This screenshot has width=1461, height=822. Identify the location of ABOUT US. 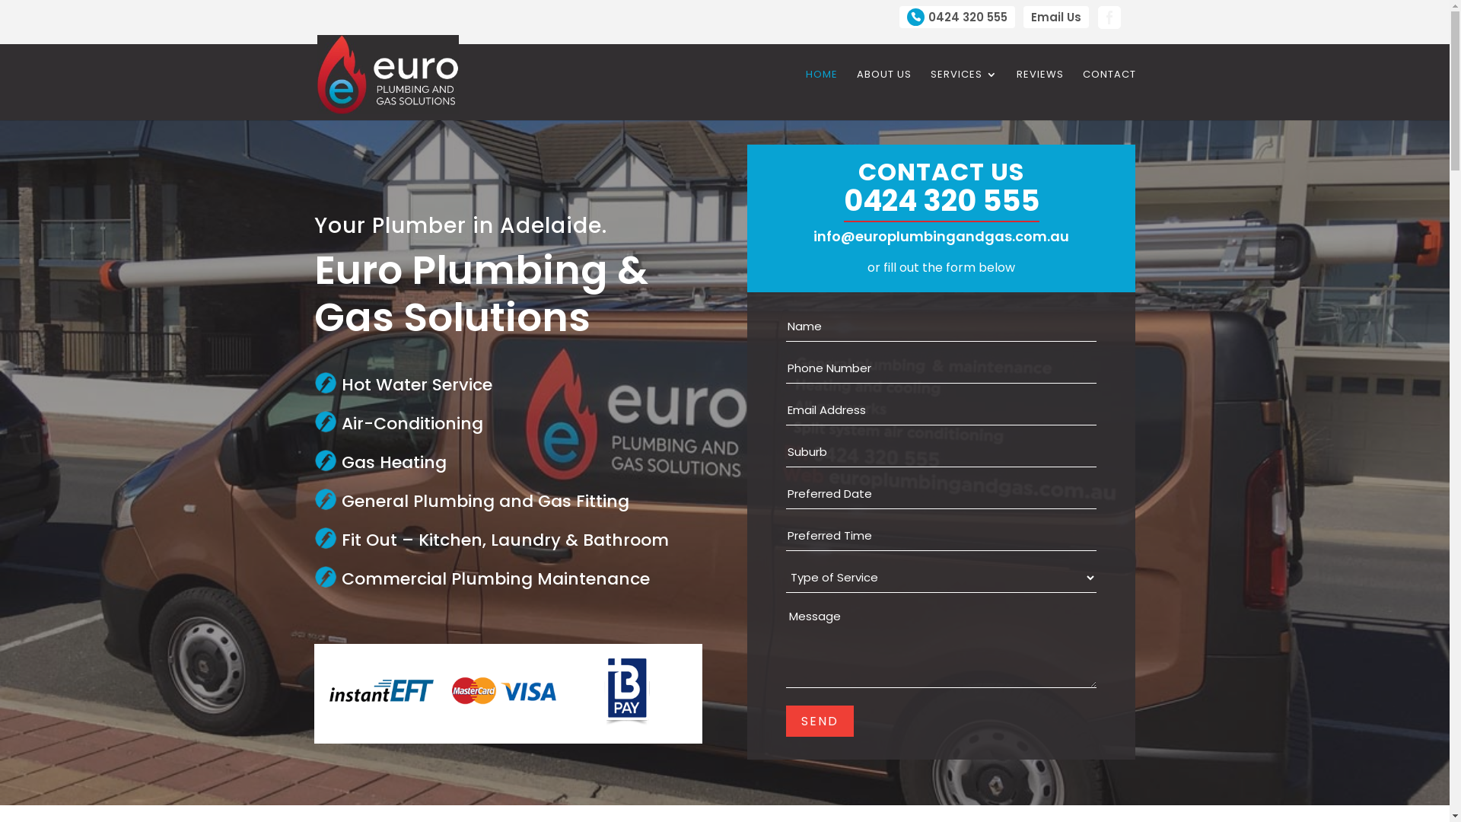
(884, 87).